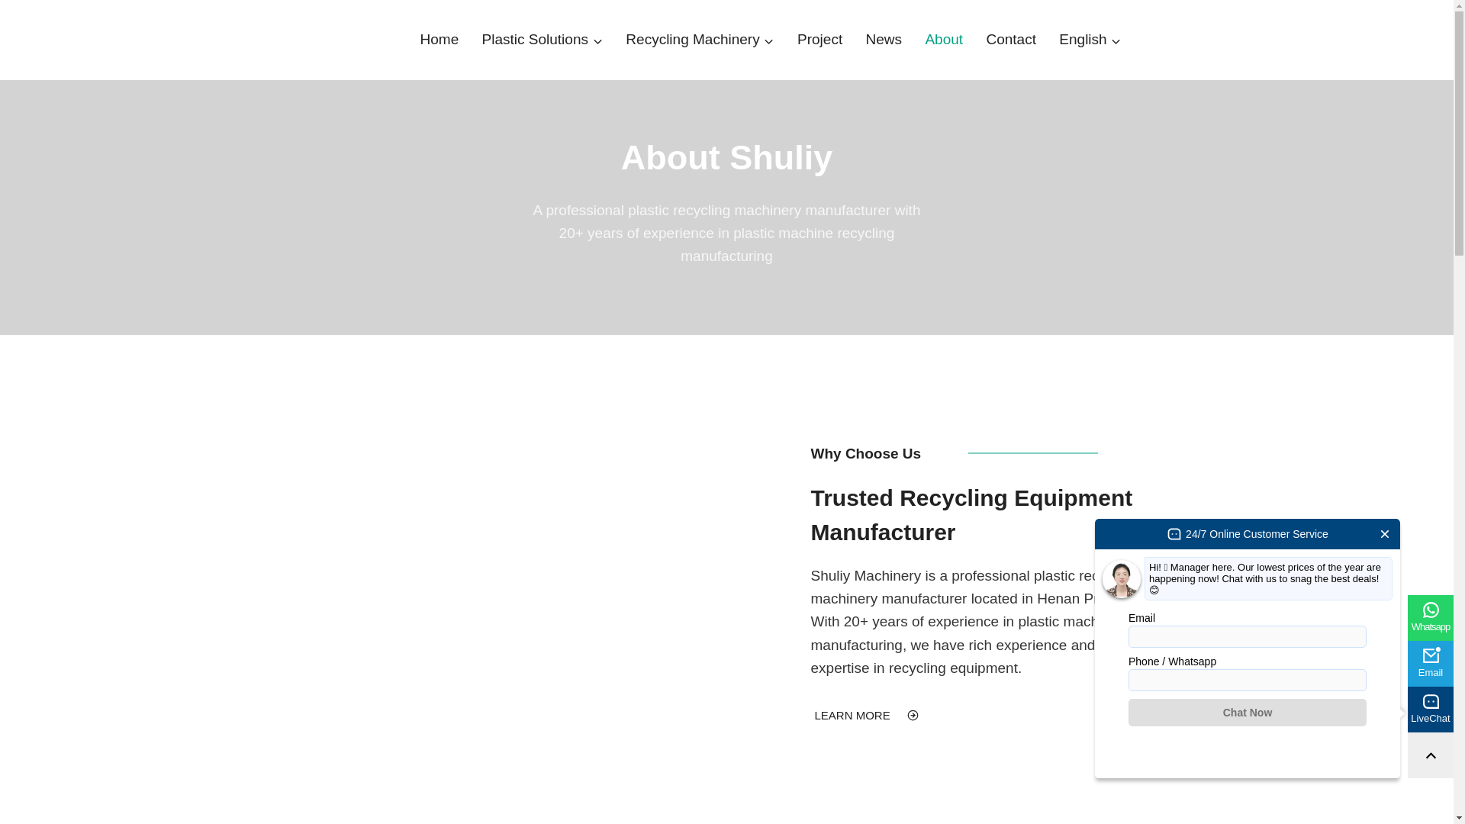 This screenshot has height=824, width=1465. What do you see at coordinates (943, 40) in the screenshot?
I see `About` at bounding box center [943, 40].